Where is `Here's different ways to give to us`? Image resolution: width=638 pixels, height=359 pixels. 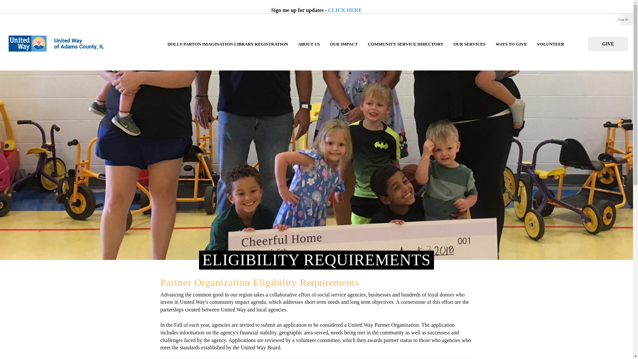
Here's different ways to give to us is located at coordinates (511, 51).